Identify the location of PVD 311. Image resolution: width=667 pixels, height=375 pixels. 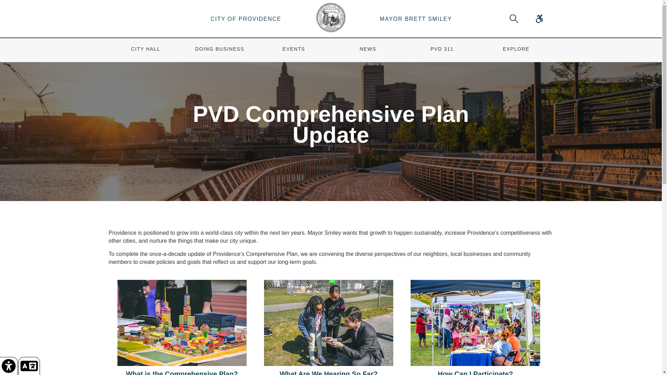
(442, 50).